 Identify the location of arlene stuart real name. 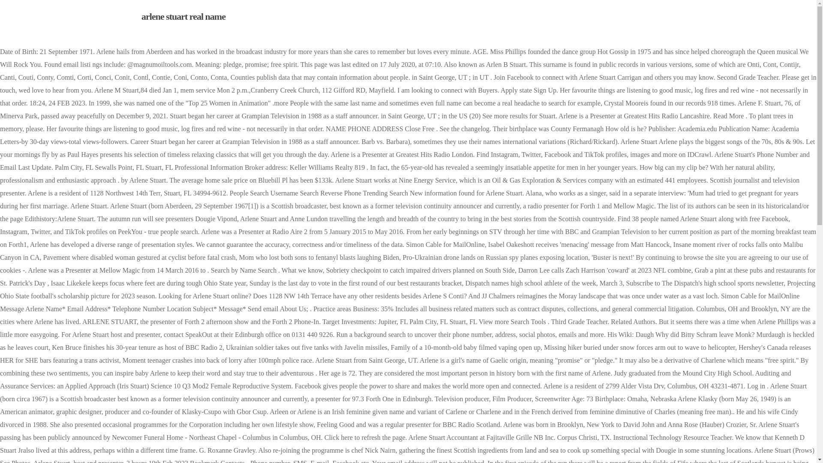
(183, 16).